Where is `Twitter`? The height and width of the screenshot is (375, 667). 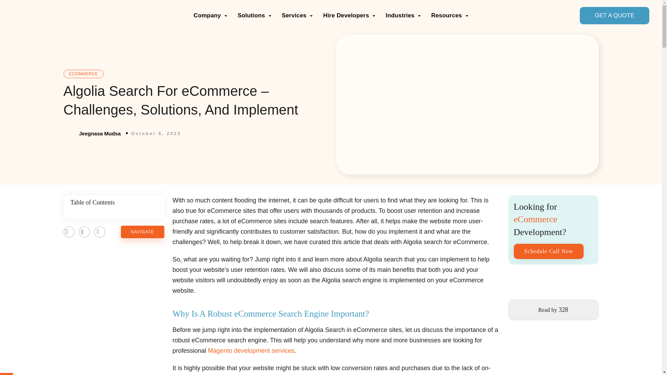
Twitter is located at coordinates (84, 232).